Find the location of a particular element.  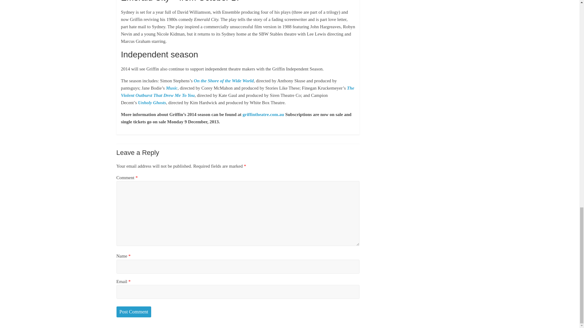

Unholy Ghosts is located at coordinates (152, 103).